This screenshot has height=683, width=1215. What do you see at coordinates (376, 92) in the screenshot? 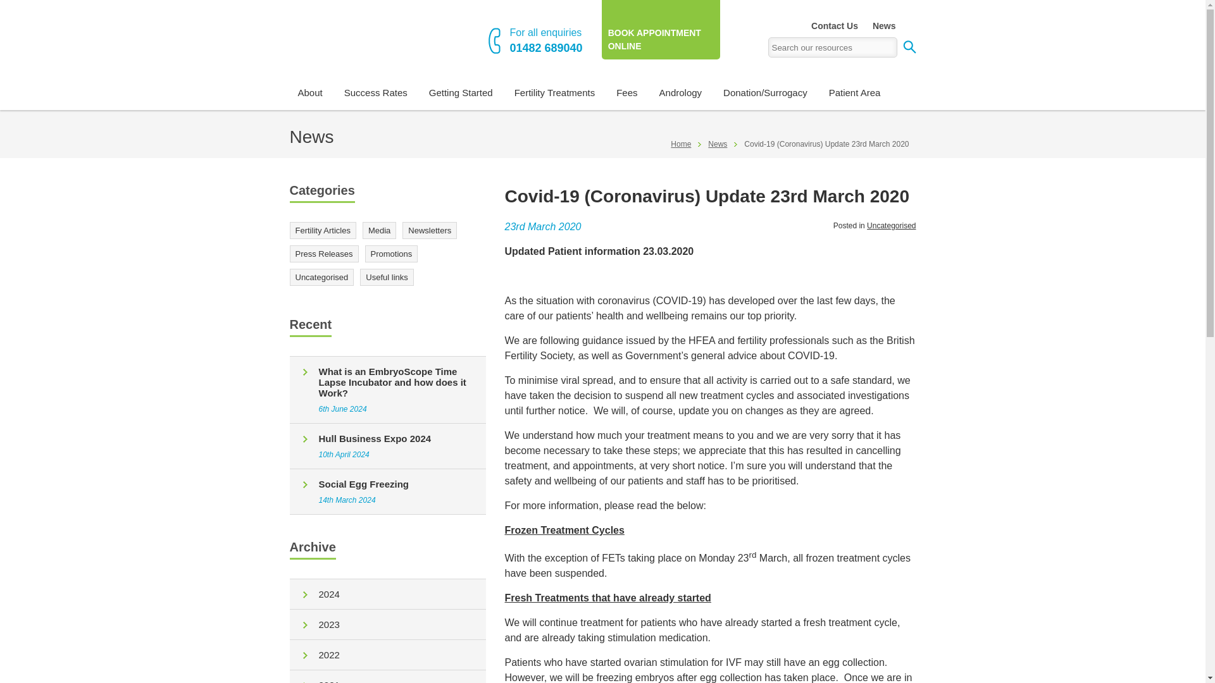
I see `Success Rates` at bounding box center [376, 92].